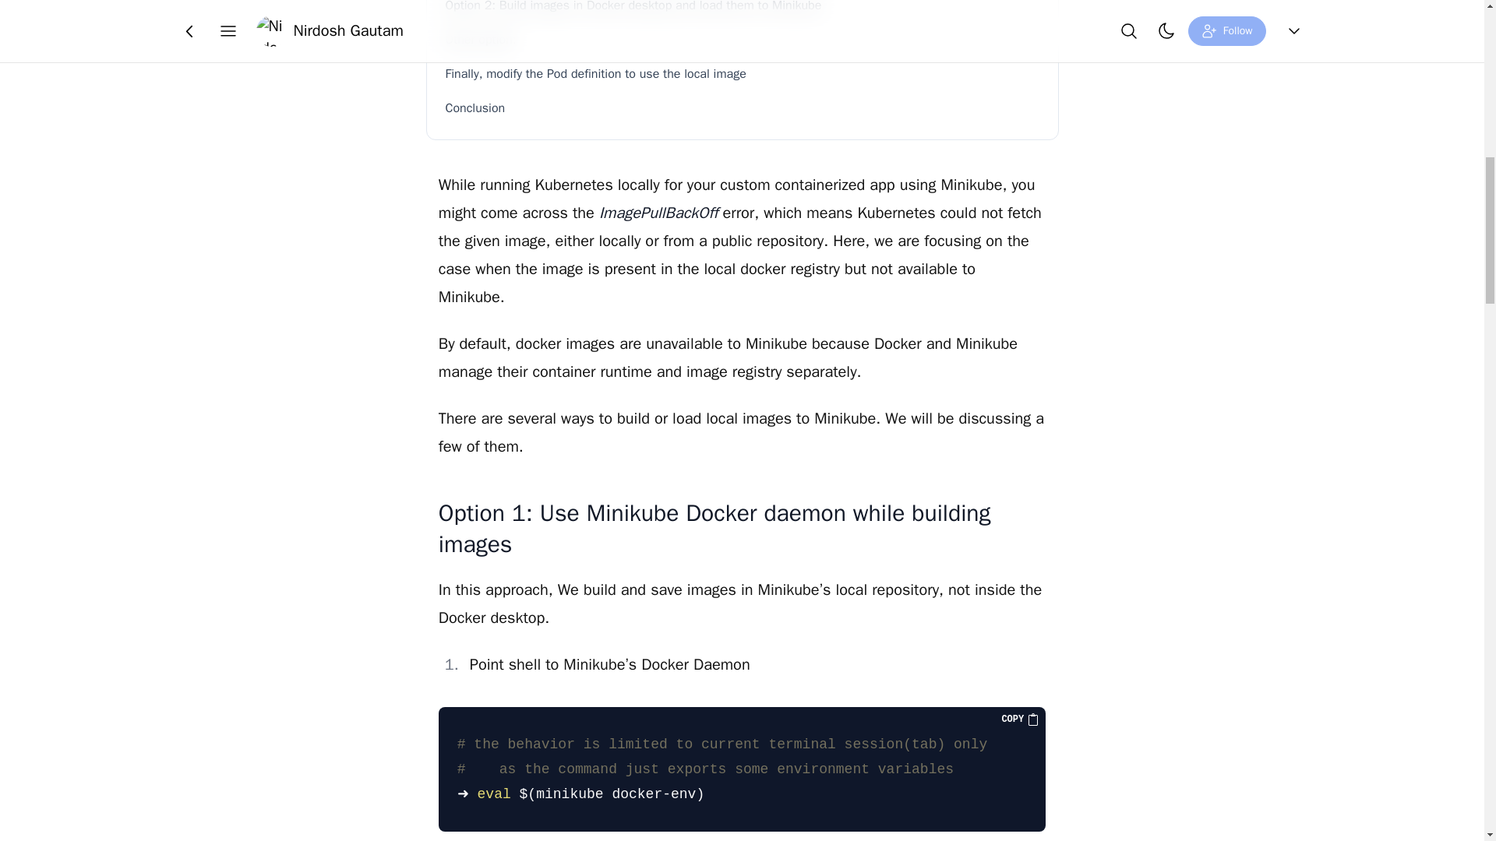  I want to click on Add Bookmark, so click(765, 24).